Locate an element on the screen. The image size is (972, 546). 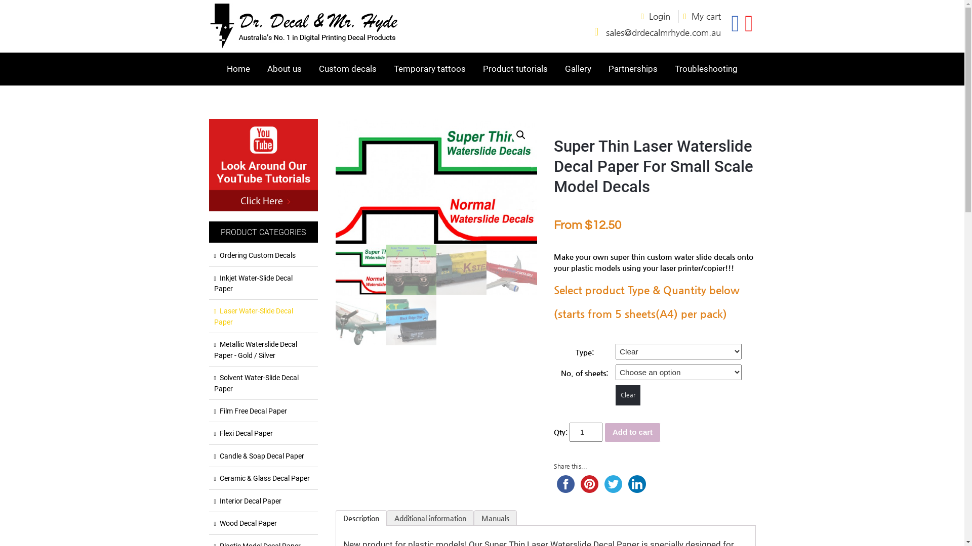
Metallic Waterslide Decal Paper - Gold / Silver is located at coordinates (263, 350).